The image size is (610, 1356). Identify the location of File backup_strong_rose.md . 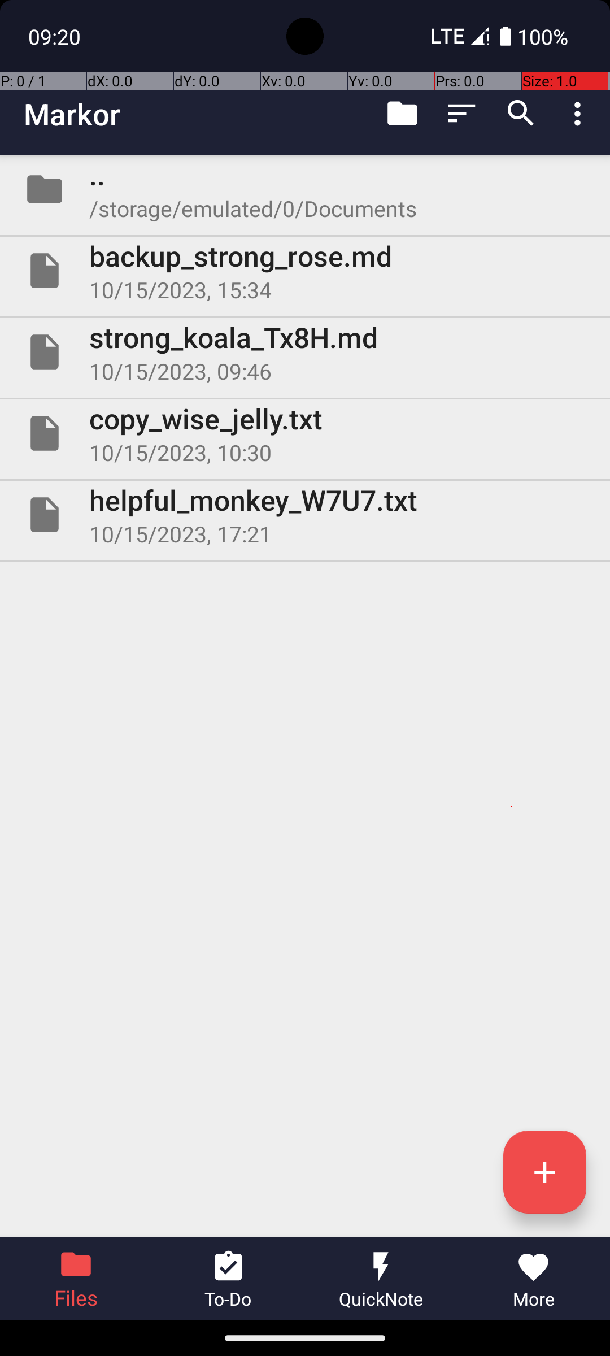
(305, 271).